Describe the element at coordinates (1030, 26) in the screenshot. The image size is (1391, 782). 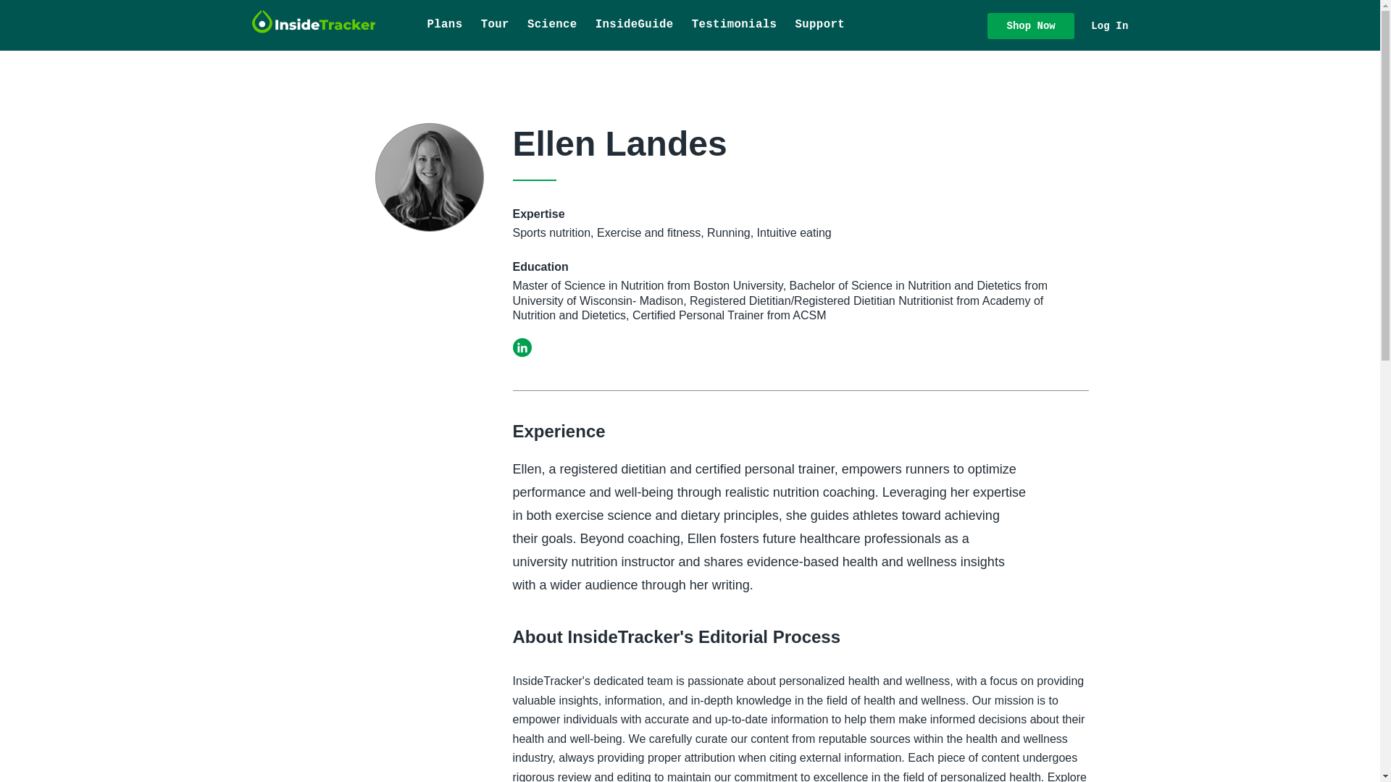
I see `Shop Now` at that location.